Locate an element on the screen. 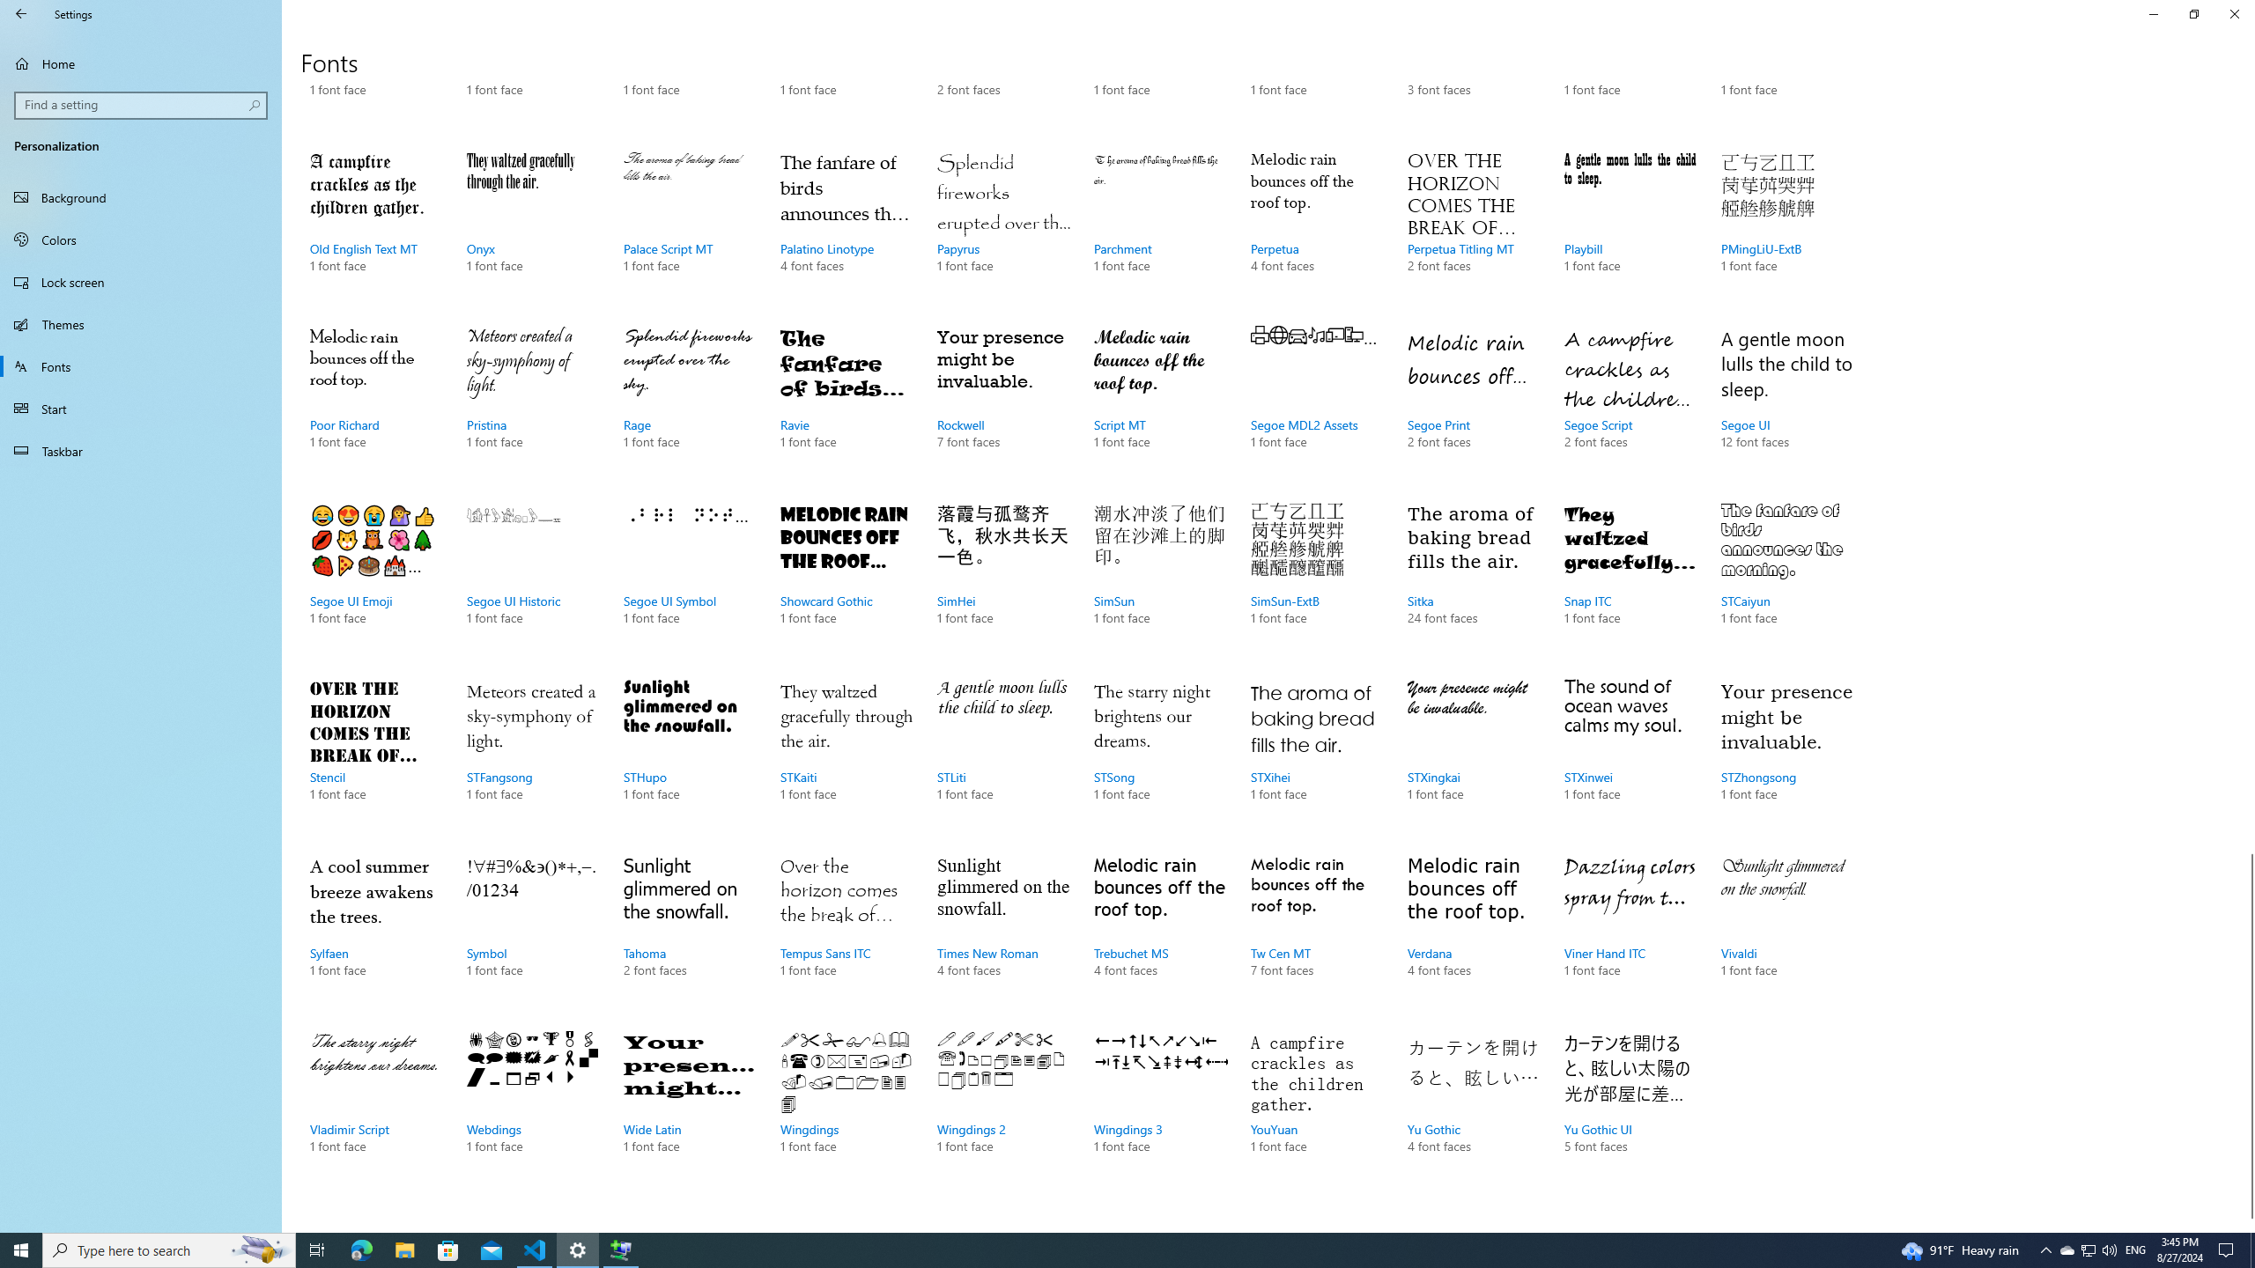 The image size is (2255, 1268). Vivaldi, 1 font face is located at coordinates (1786, 933).